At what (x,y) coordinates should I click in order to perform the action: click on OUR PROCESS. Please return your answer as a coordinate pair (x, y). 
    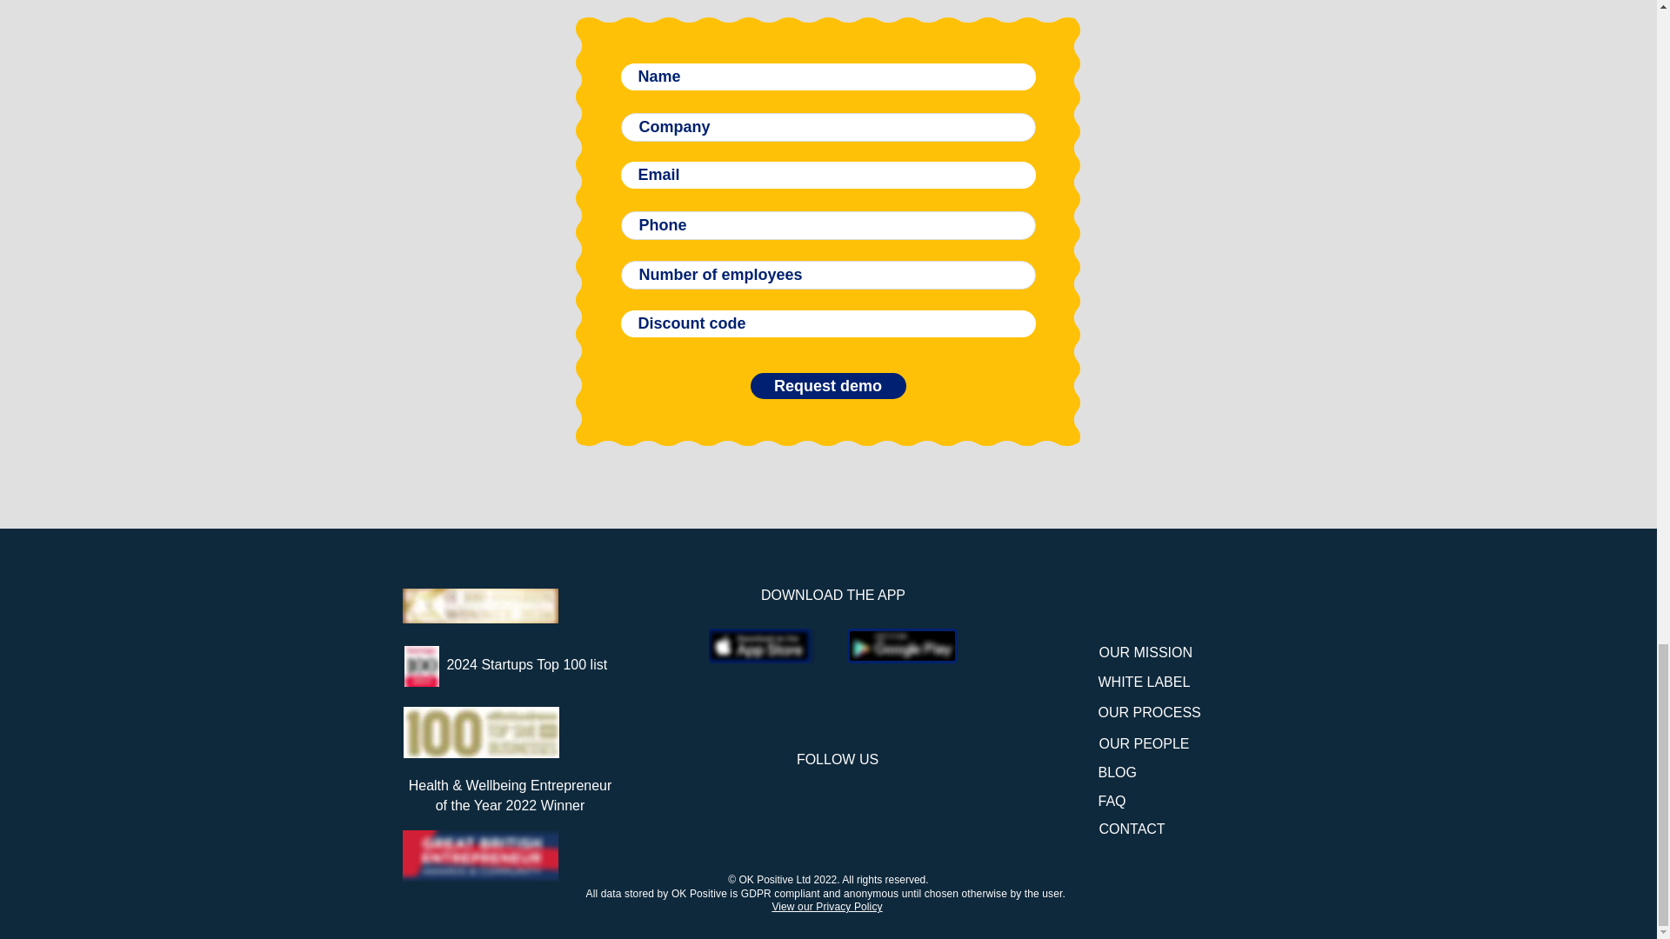
    Looking at the image, I should click on (1148, 713).